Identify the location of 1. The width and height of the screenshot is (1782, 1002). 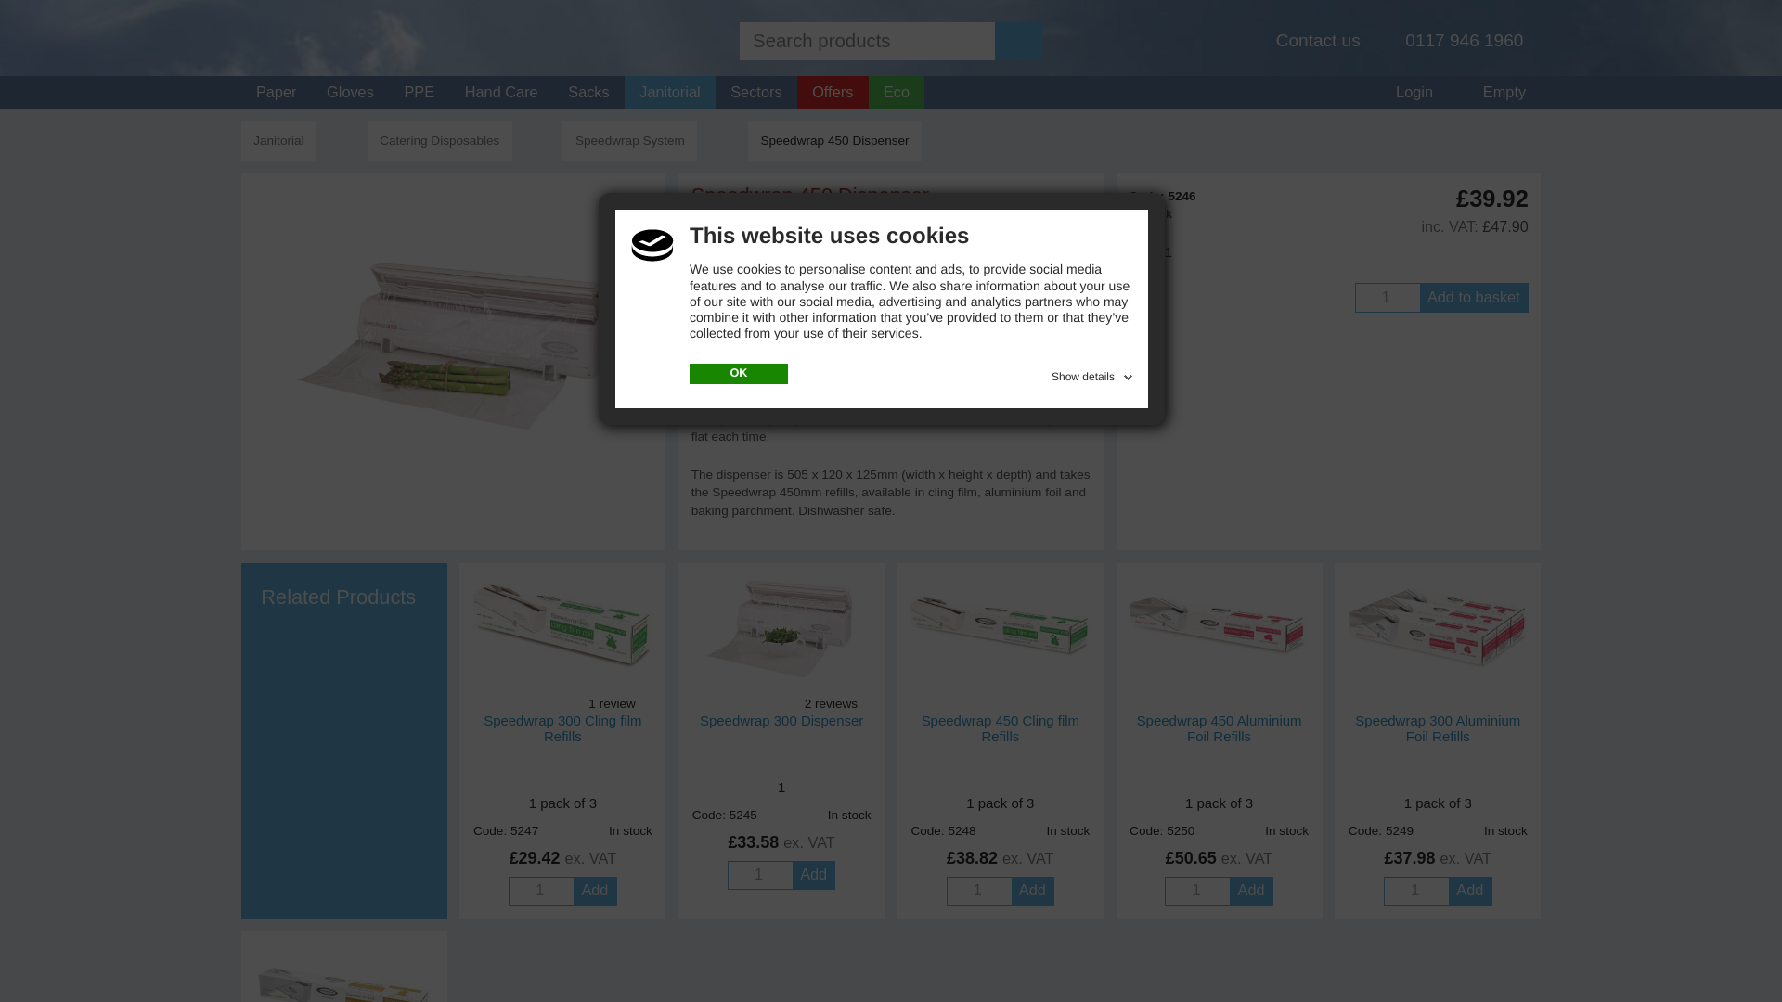
(540, 891).